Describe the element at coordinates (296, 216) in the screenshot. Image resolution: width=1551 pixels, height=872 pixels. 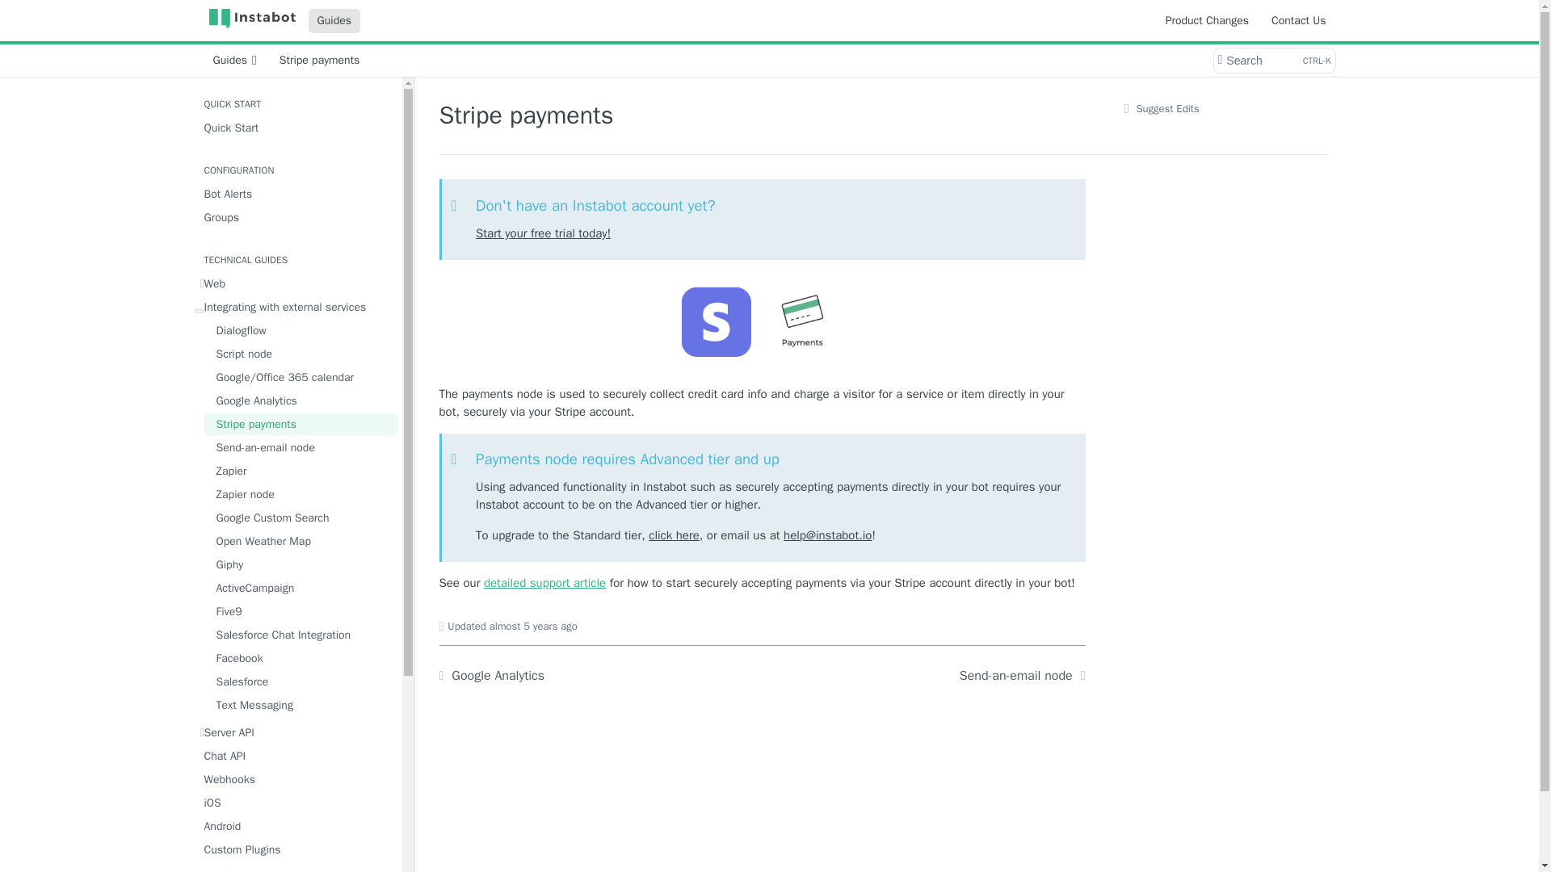
I see `Groups` at that location.